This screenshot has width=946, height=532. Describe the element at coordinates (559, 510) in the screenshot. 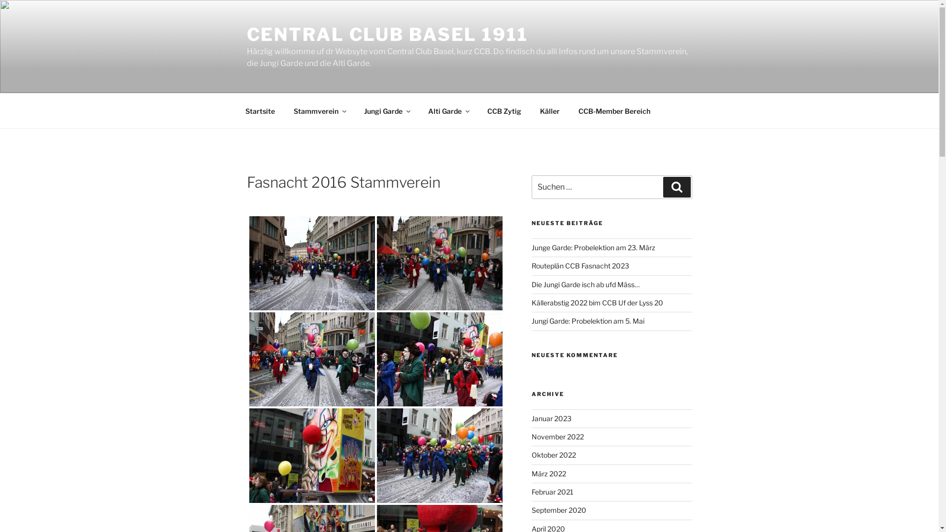

I see `September 2020` at that location.